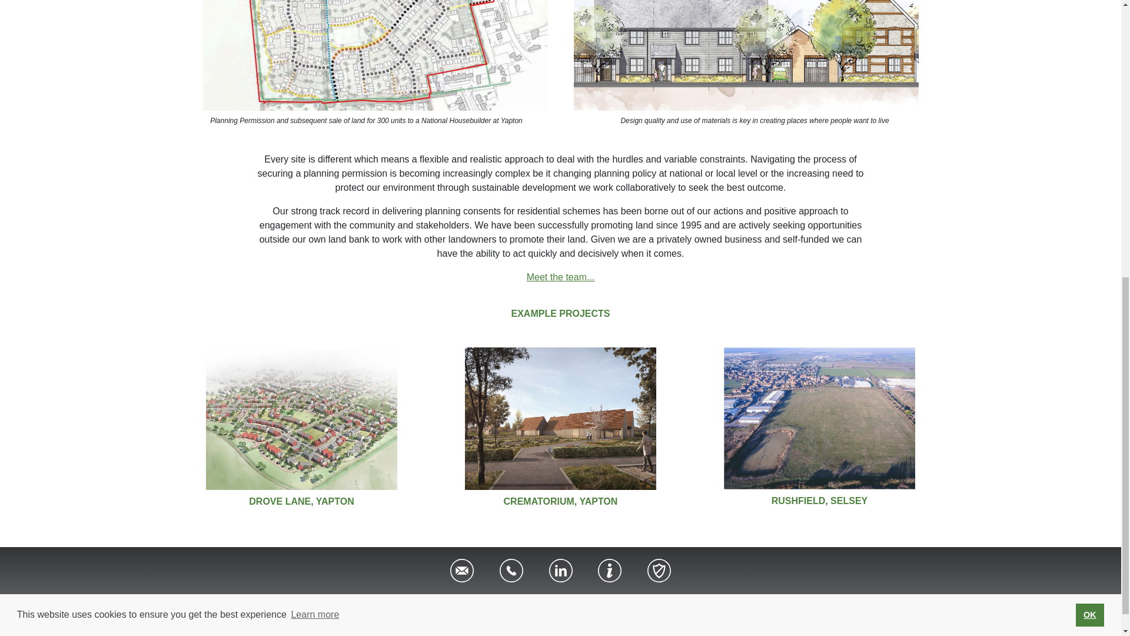  Describe the element at coordinates (1090, 107) in the screenshot. I see `OK` at that location.